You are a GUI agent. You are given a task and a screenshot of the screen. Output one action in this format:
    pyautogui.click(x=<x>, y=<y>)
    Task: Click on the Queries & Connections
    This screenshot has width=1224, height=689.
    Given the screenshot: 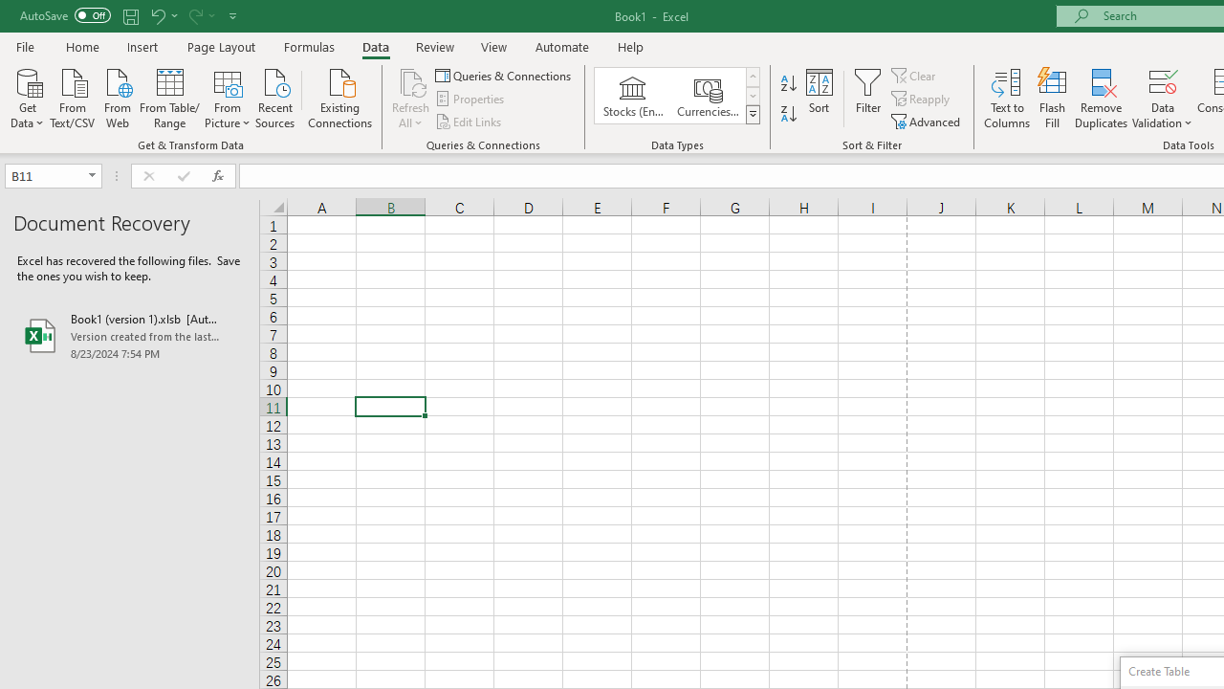 What is the action you would take?
    pyautogui.click(x=505, y=75)
    